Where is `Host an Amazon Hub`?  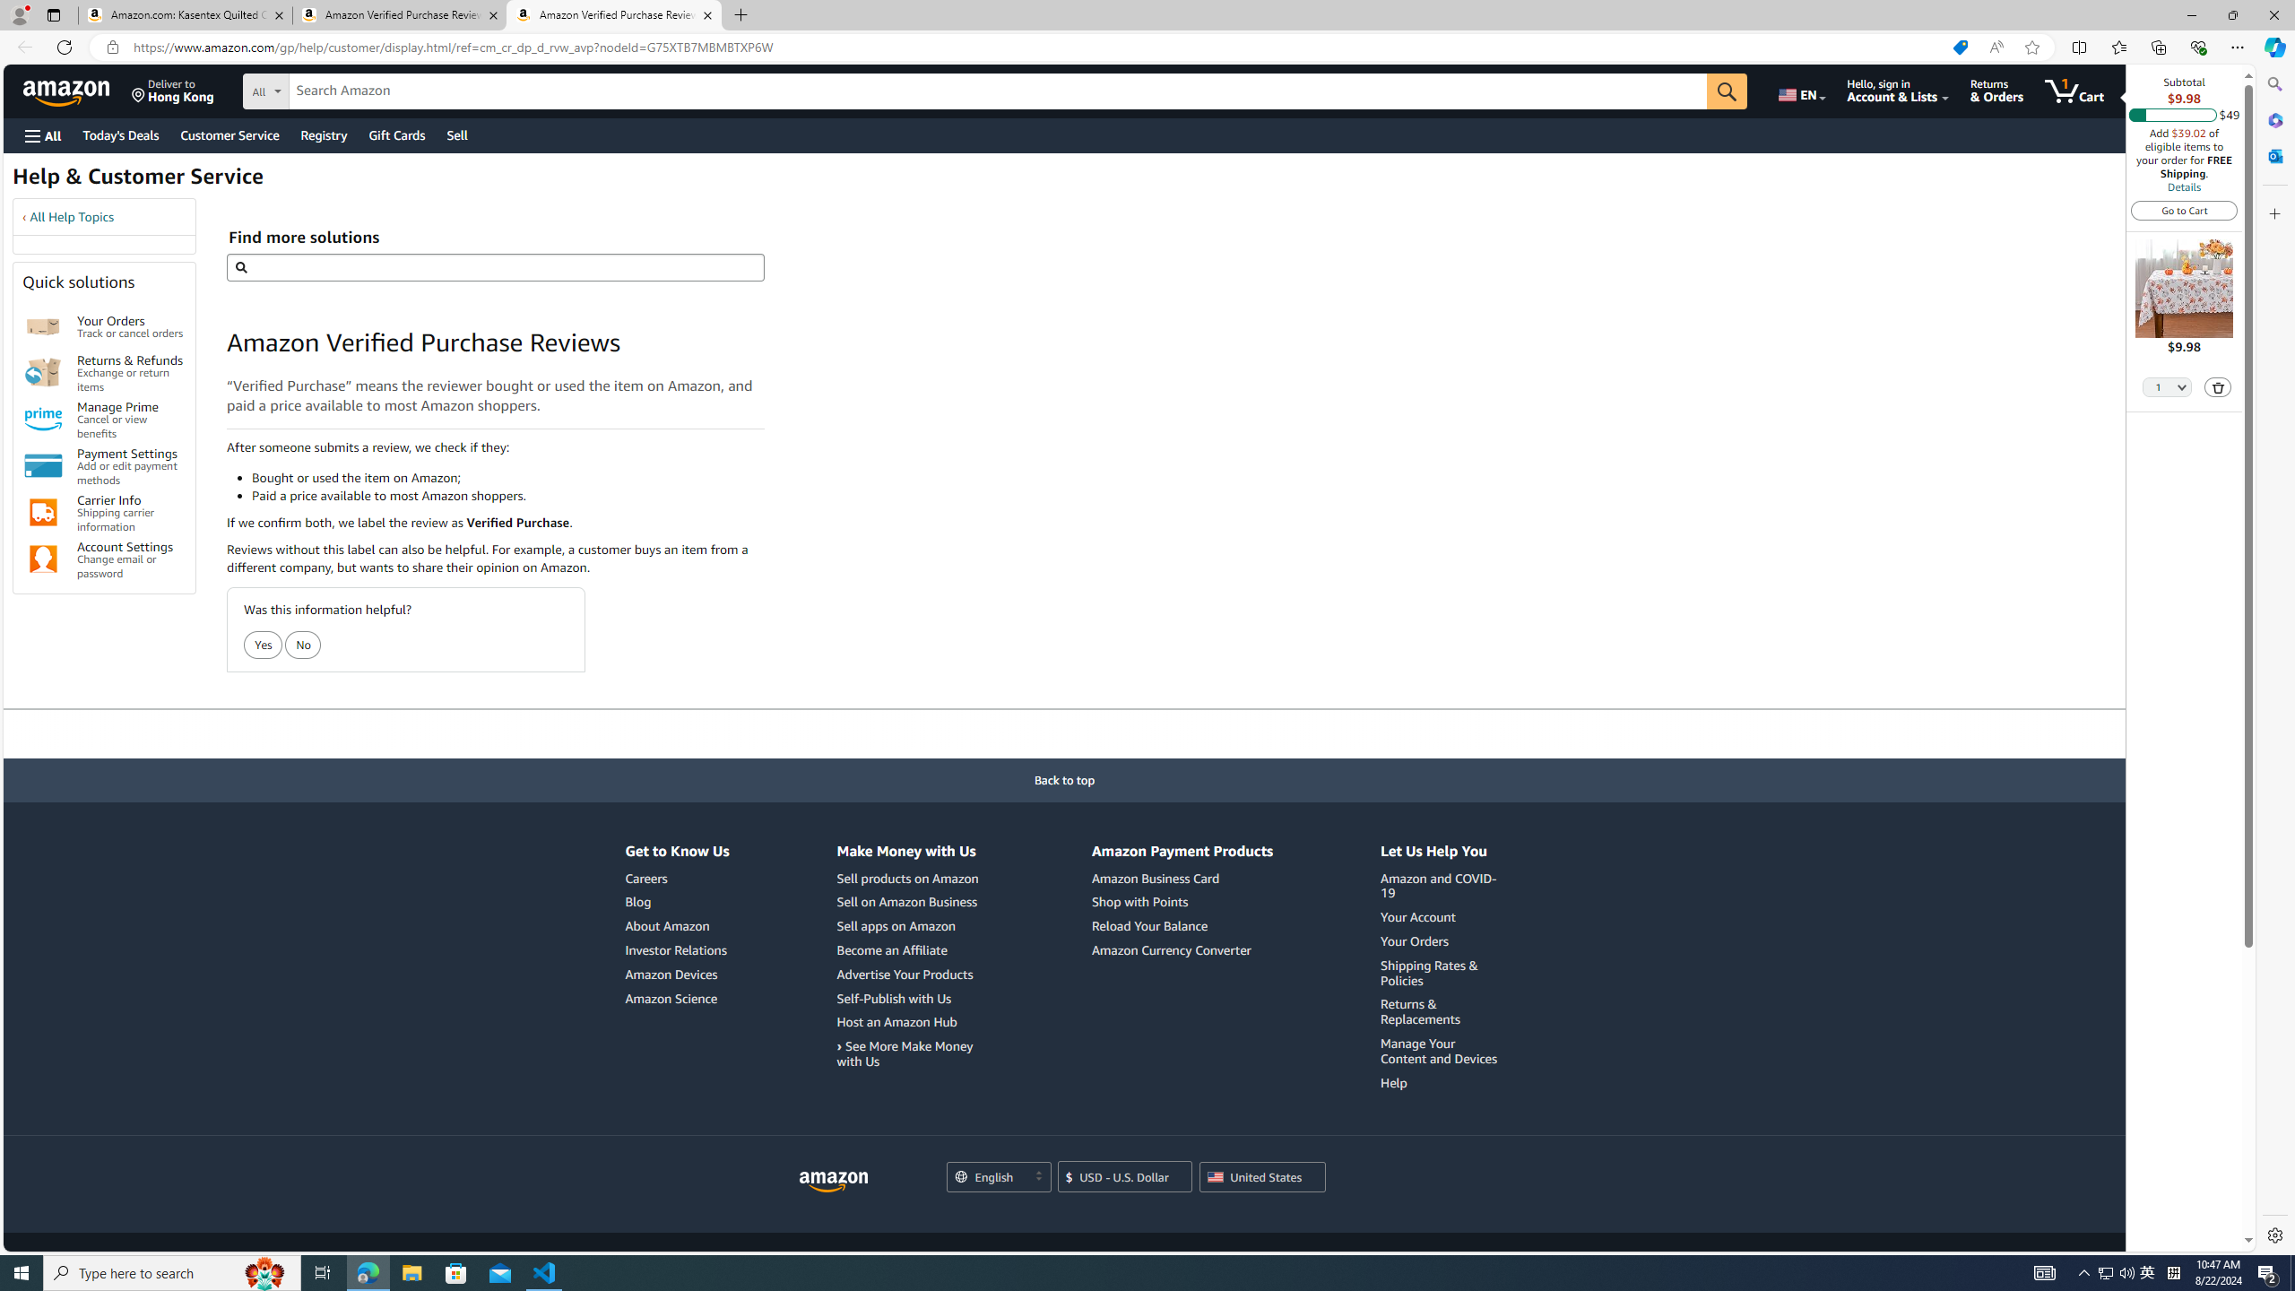
Host an Amazon Hub is located at coordinates (909, 1022).